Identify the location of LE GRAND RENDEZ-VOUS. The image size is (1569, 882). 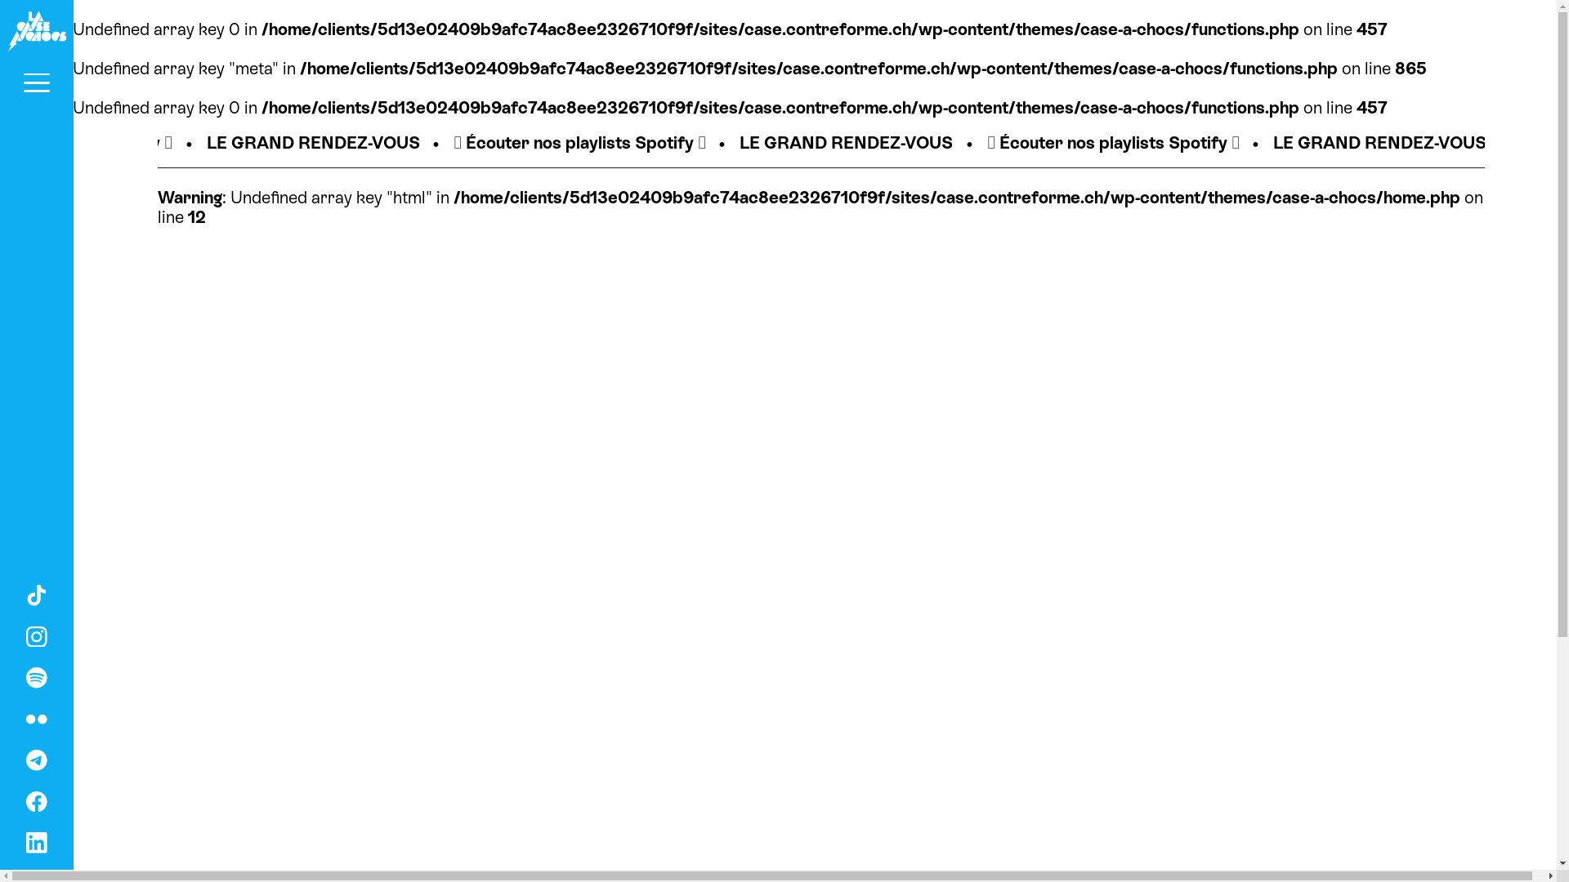
(1164, 142).